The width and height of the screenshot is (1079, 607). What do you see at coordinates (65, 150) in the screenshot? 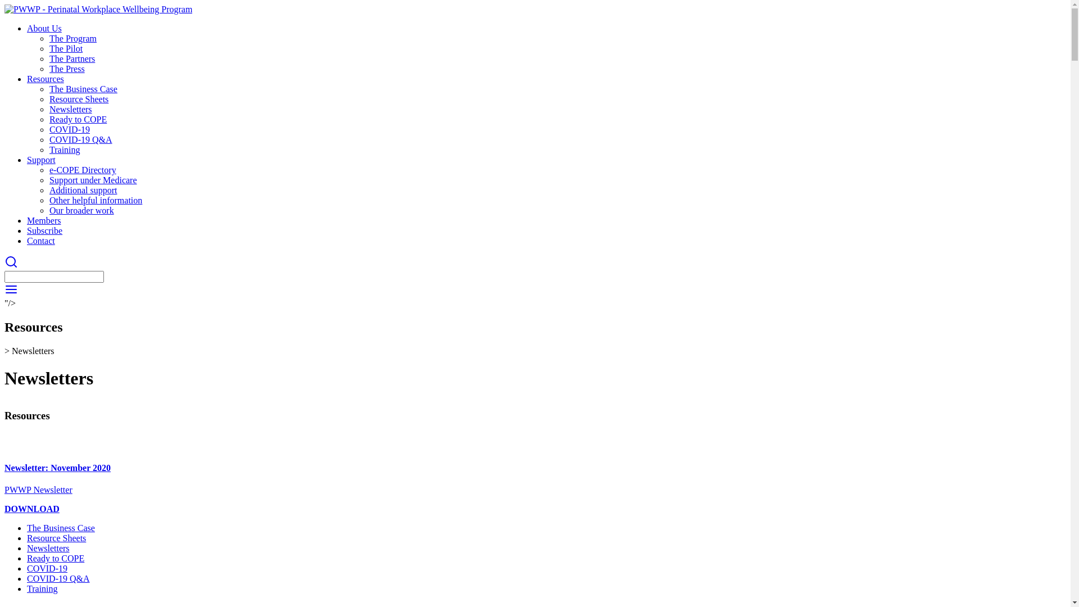
I see `Training` at bounding box center [65, 150].